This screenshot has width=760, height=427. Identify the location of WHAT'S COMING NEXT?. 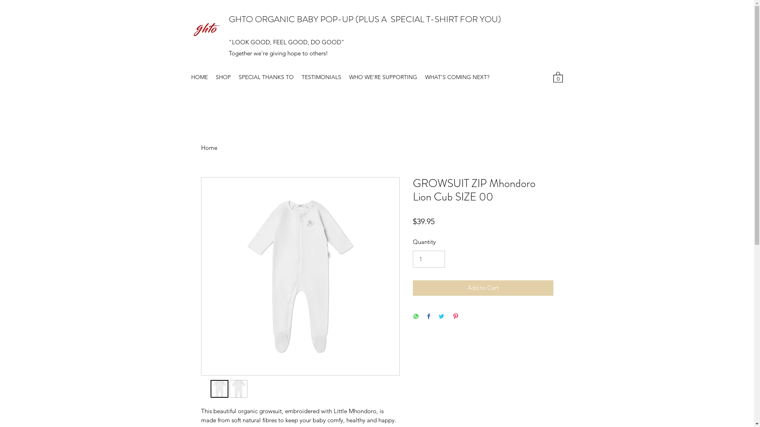
(457, 77).